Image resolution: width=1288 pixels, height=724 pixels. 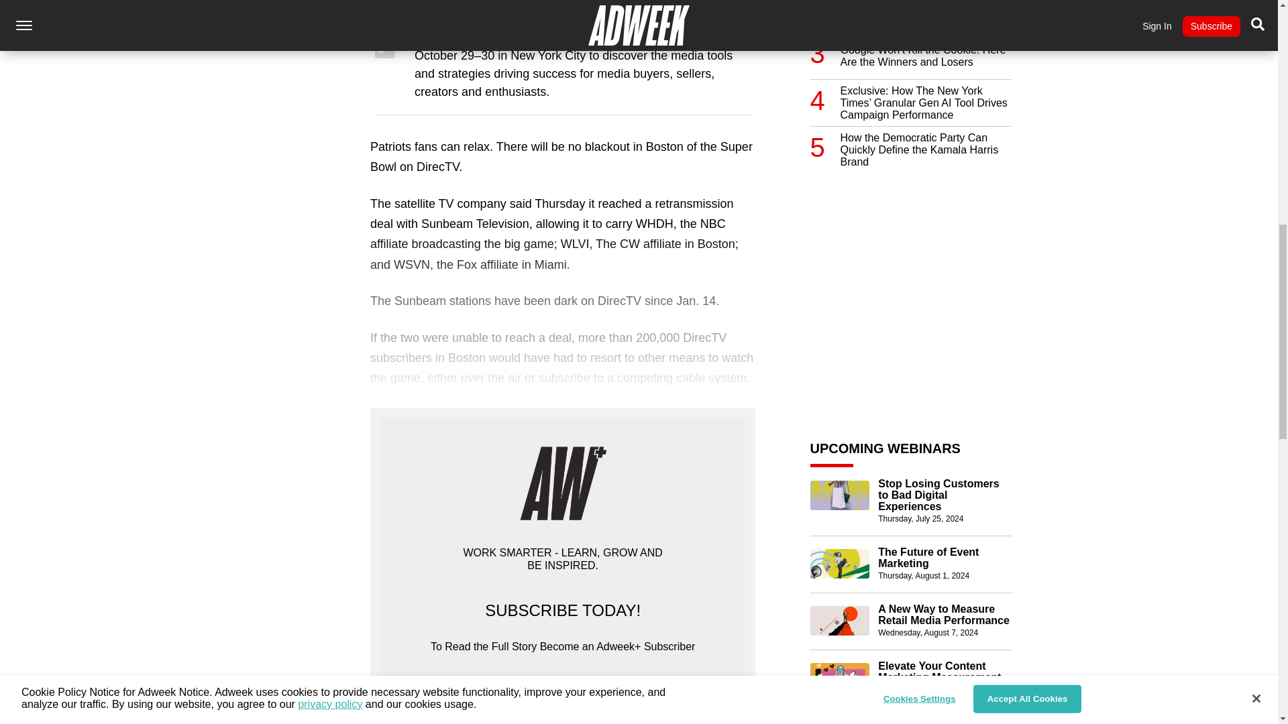 I want to click on CventWebinar08012Header, so click(x=840, y=563).